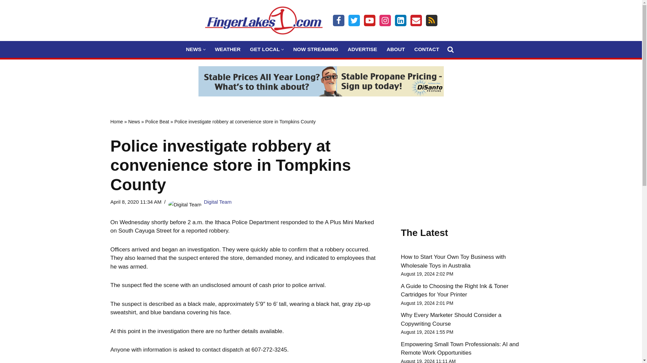 The height and width of the screenshot is (363, 647). What do you see at coordinates (315, 49) in the screenshot?
I see `NOW STREAMING` at bounding box center [315, 49].